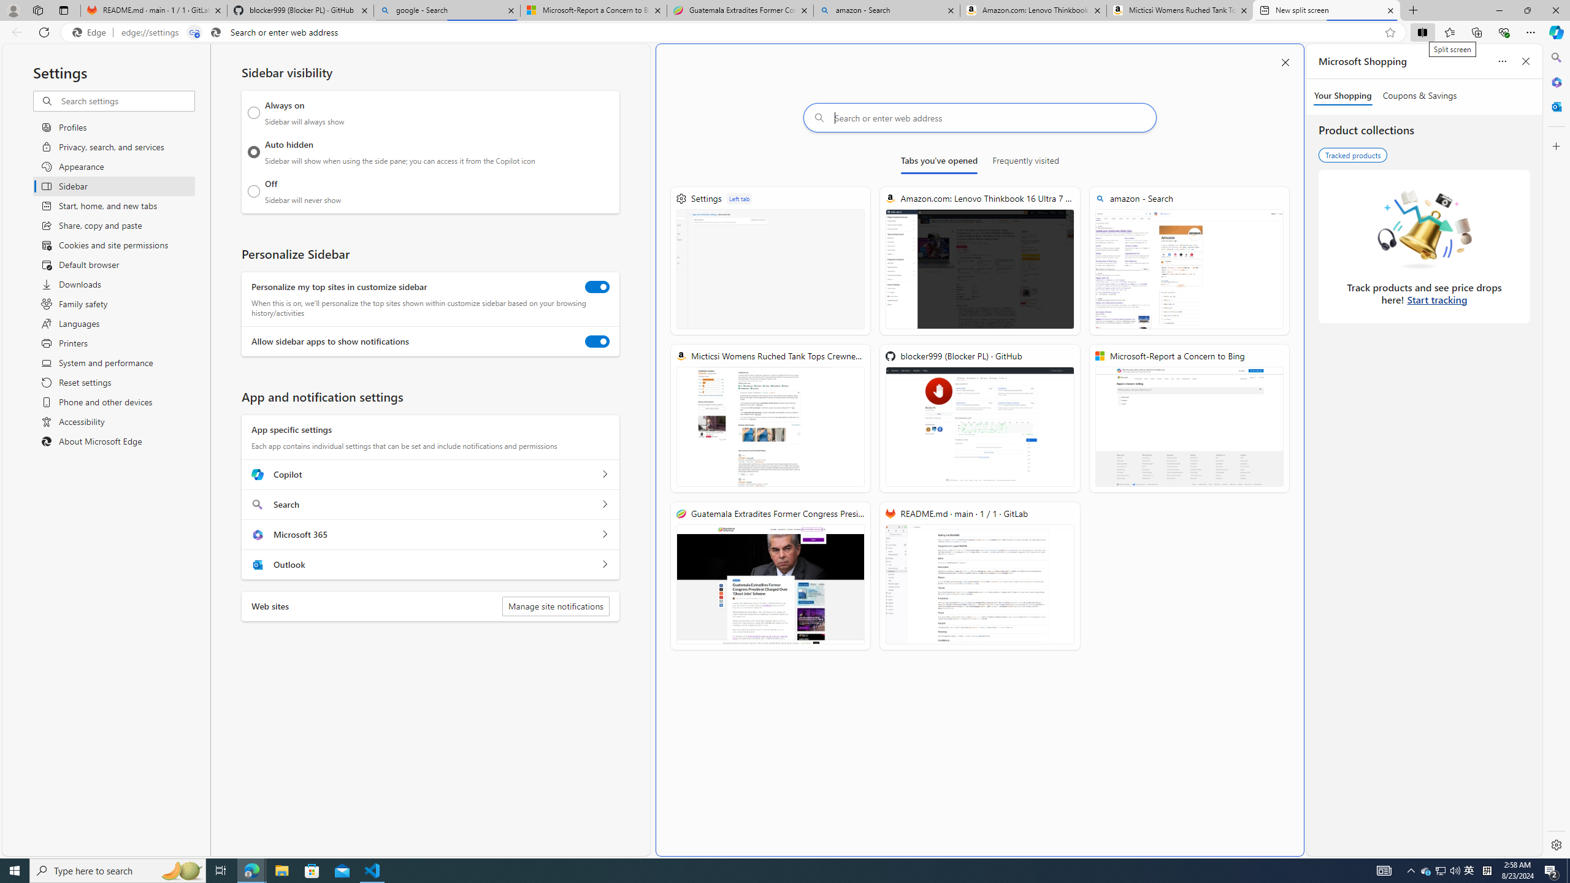 The width and height of the screenshot is (1570, 883). What do you see at coordinates (1555, 58) in the screenshot?
I see `Search` at bounding box center [1555, 58].